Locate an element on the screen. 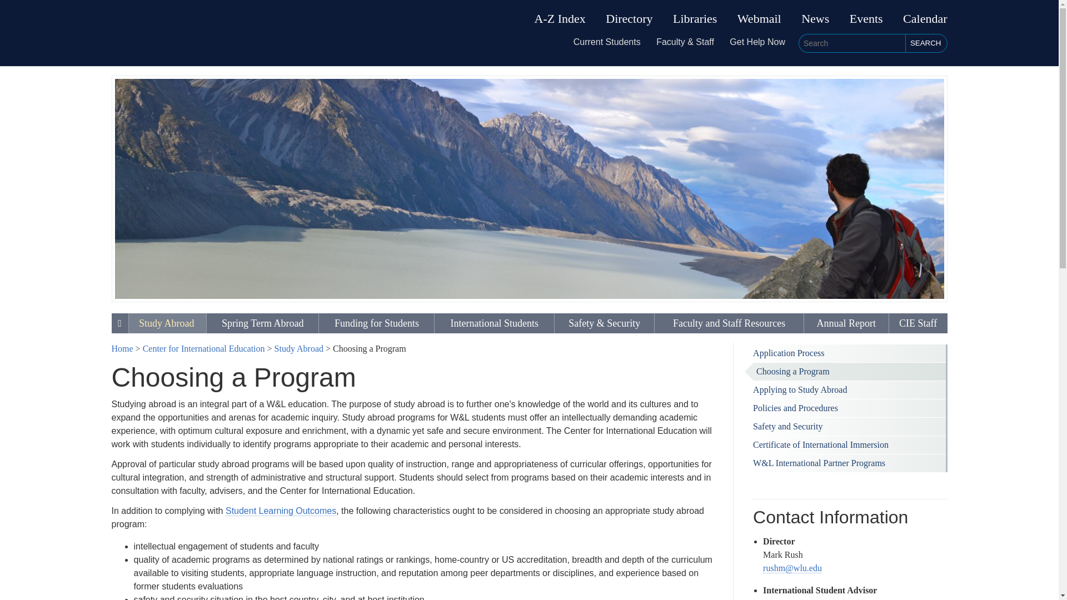  Funding for Students is located at coordinates (377, 323).